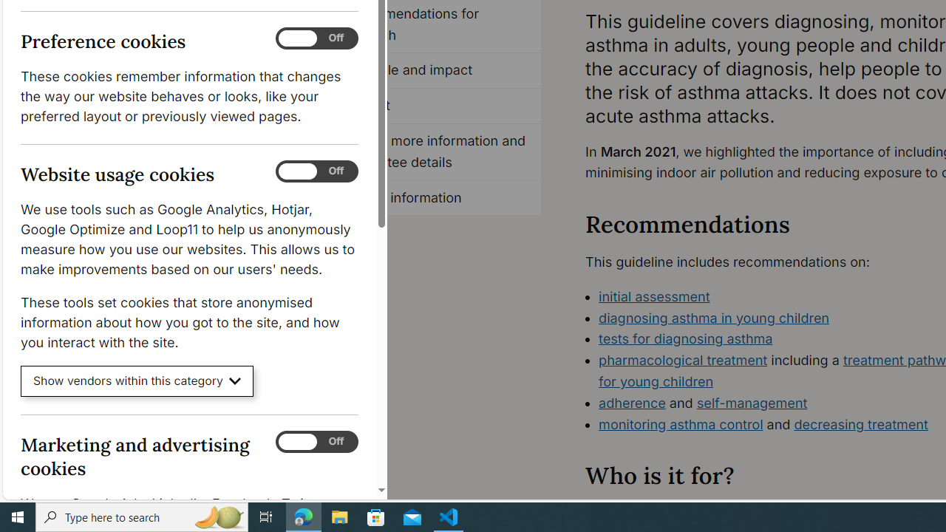  Describe the element at coordinates (656, 381) in the screenshot. I see `for young children` at that location.